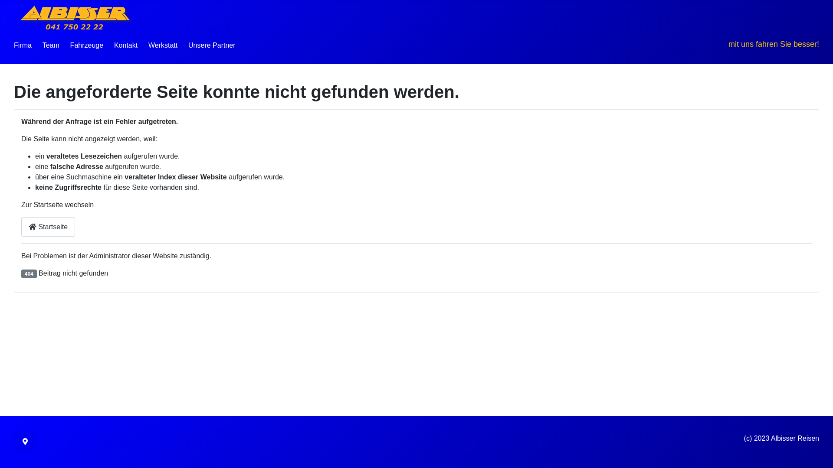  I want to click on Unsere Partner, so click(212, 45).